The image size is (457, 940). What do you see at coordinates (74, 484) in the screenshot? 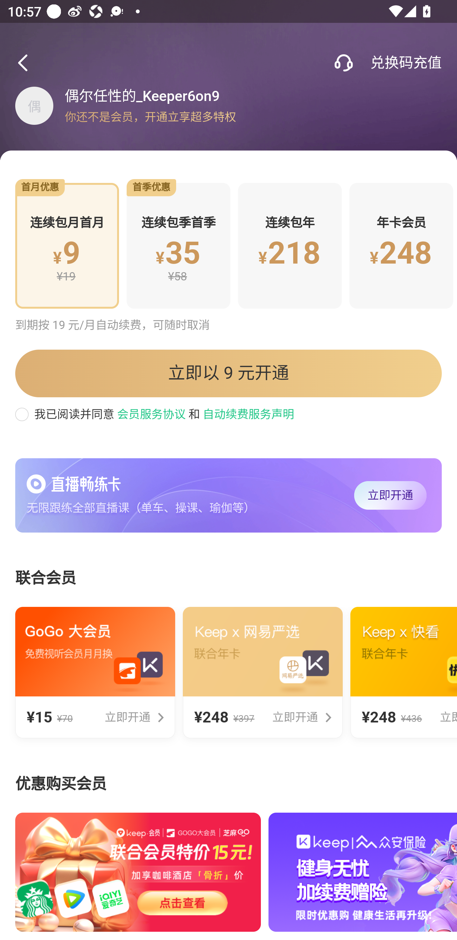
I see `1` at bounding box center [74, 484].